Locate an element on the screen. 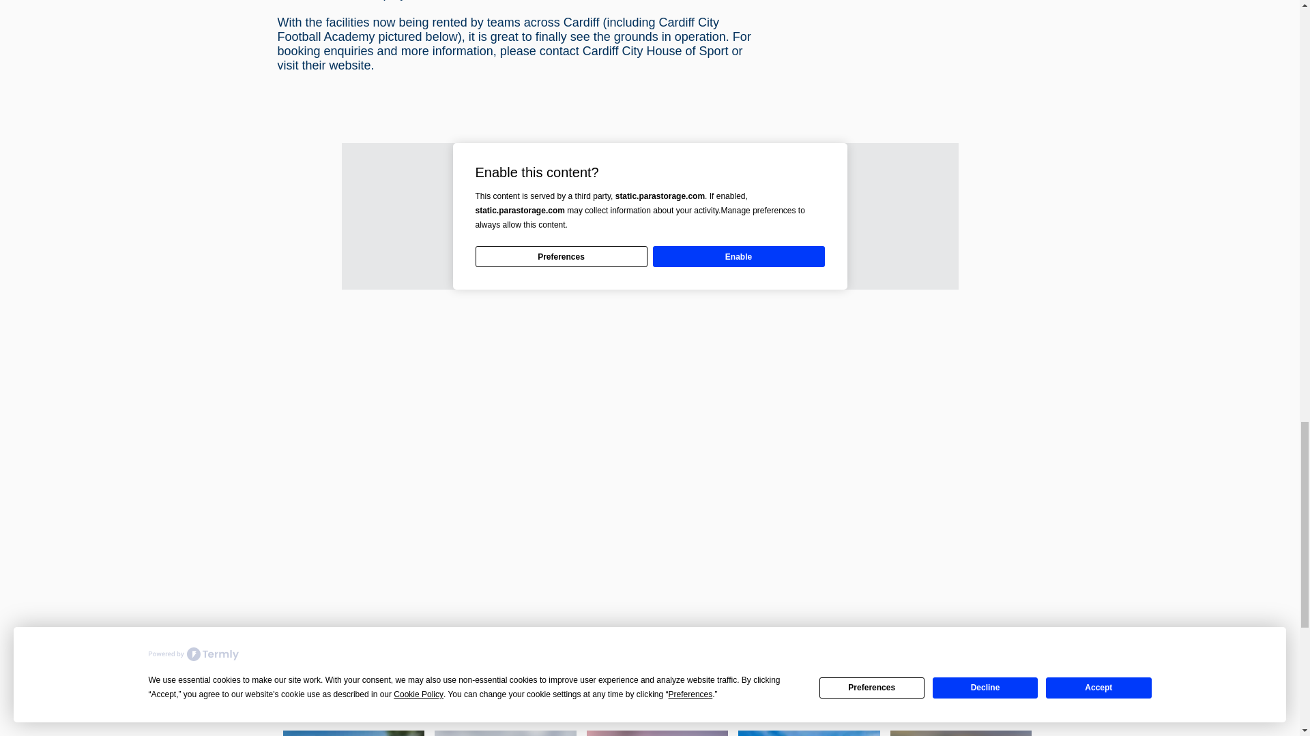 This screenshot has width=1310, height=736. Preferences is located at coordinates (561, 256).